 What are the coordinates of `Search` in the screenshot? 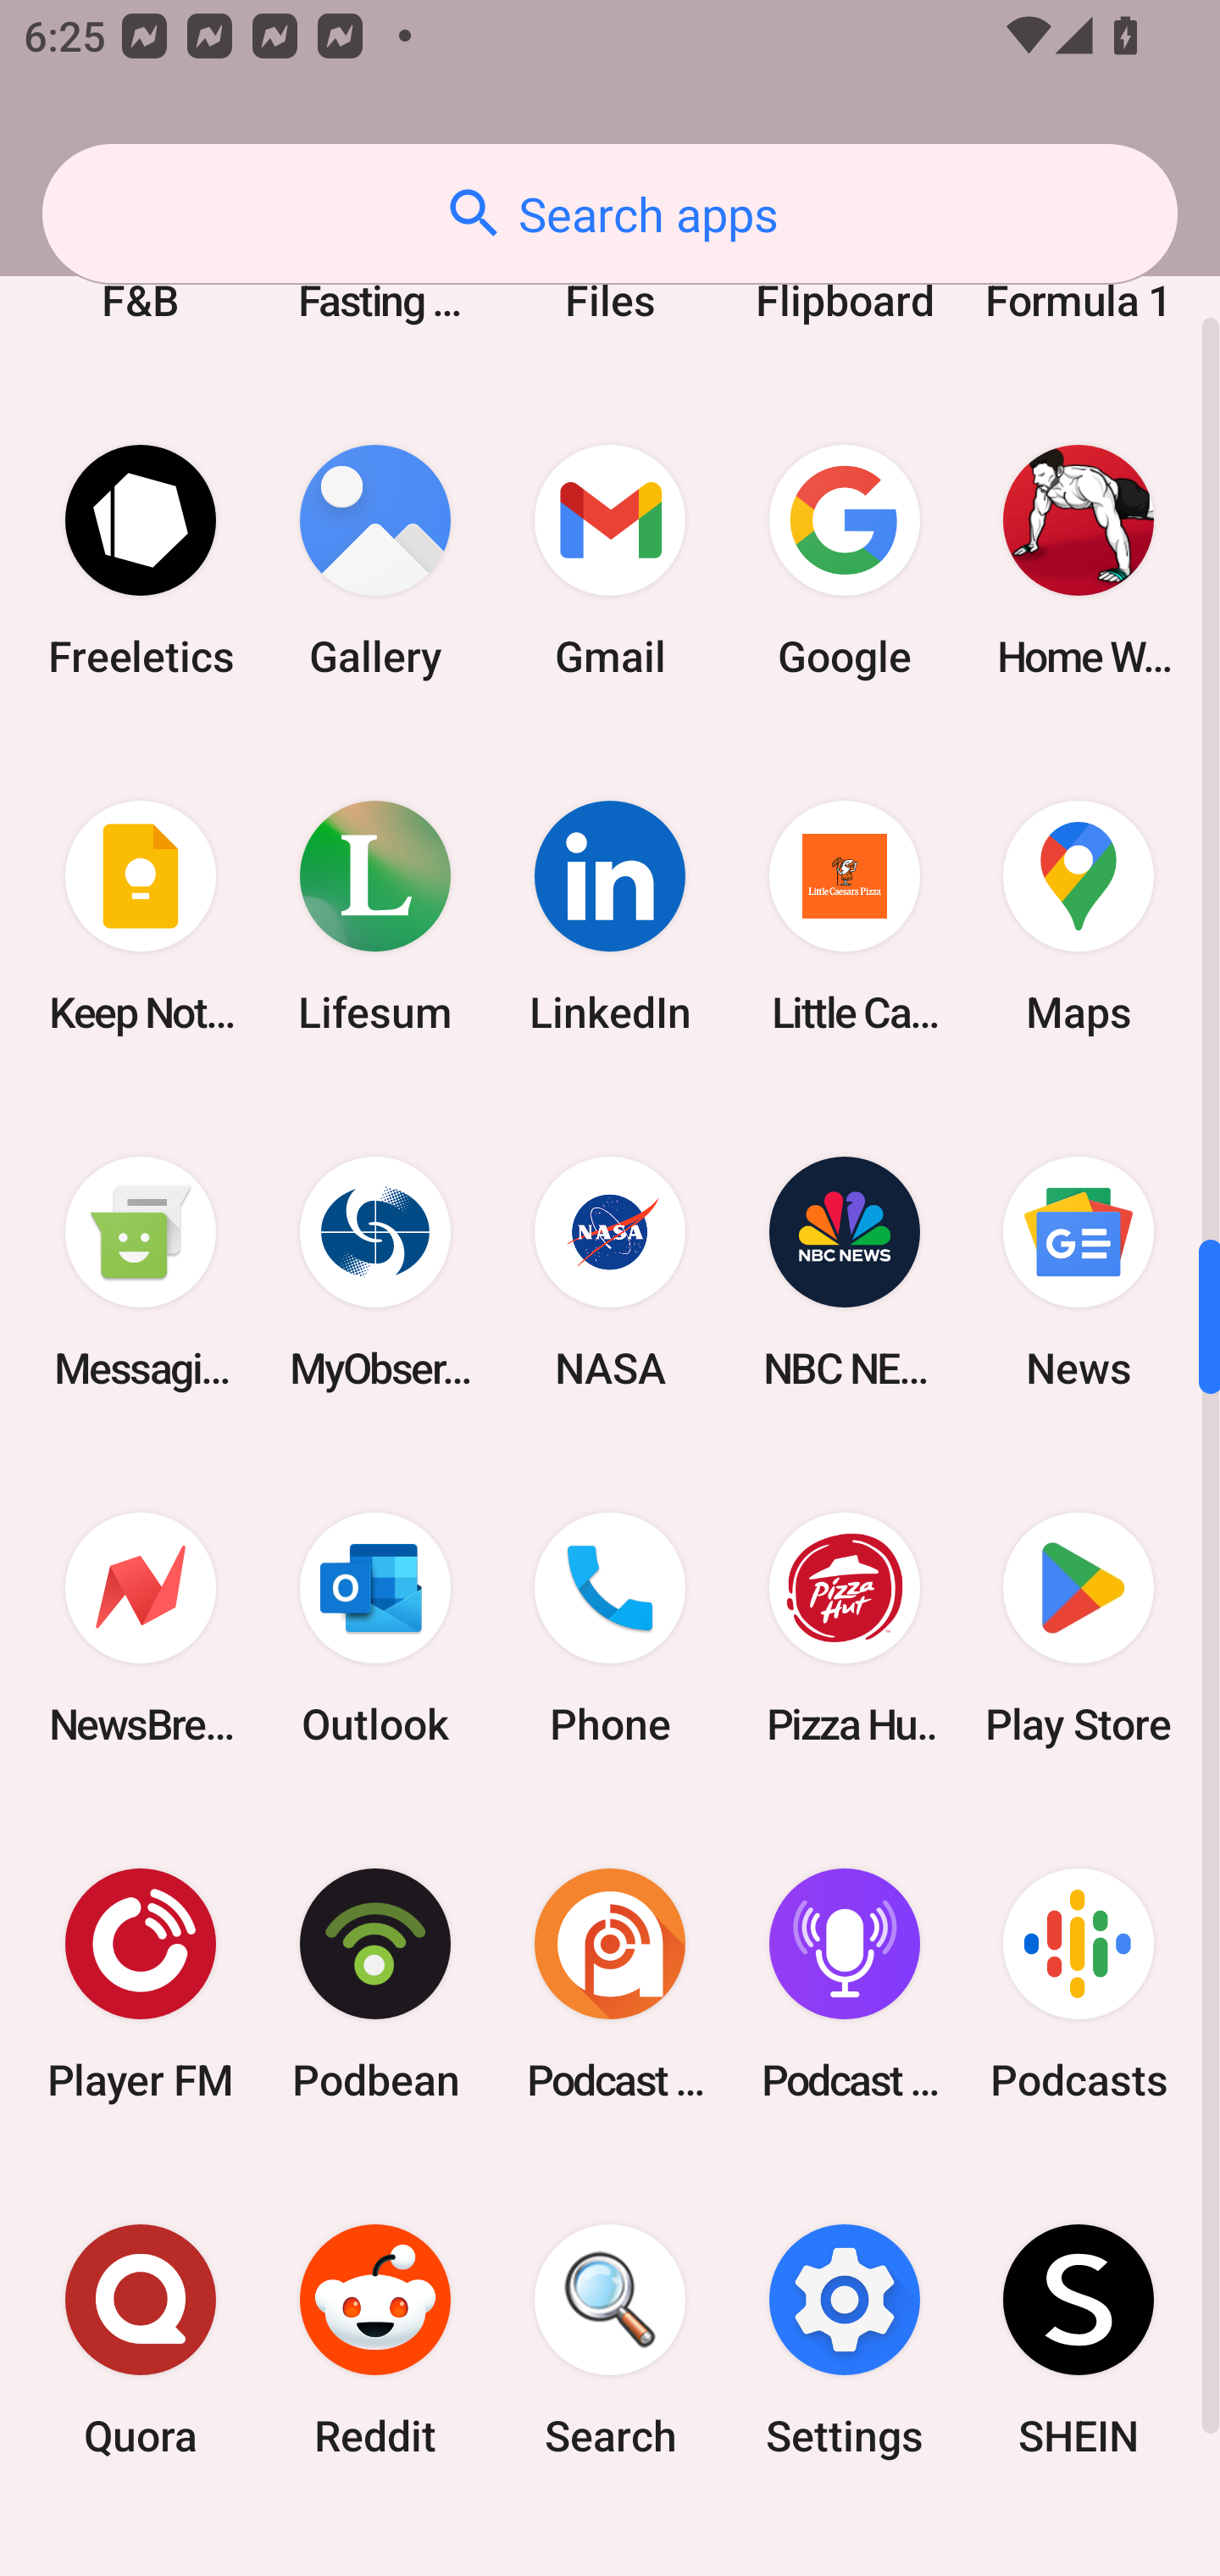 It's located at (610, 2340).